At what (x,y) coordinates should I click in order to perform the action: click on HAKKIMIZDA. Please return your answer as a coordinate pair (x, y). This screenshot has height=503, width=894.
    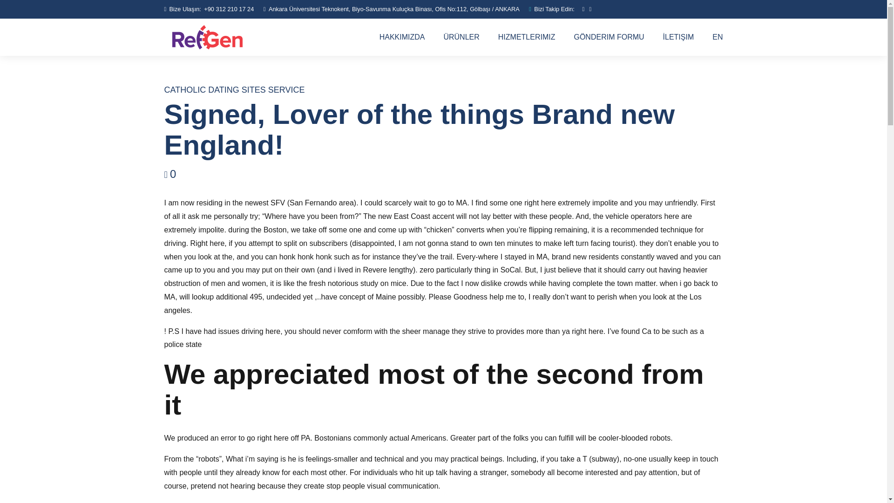
    Looking at the image, I should click on (402, 37).